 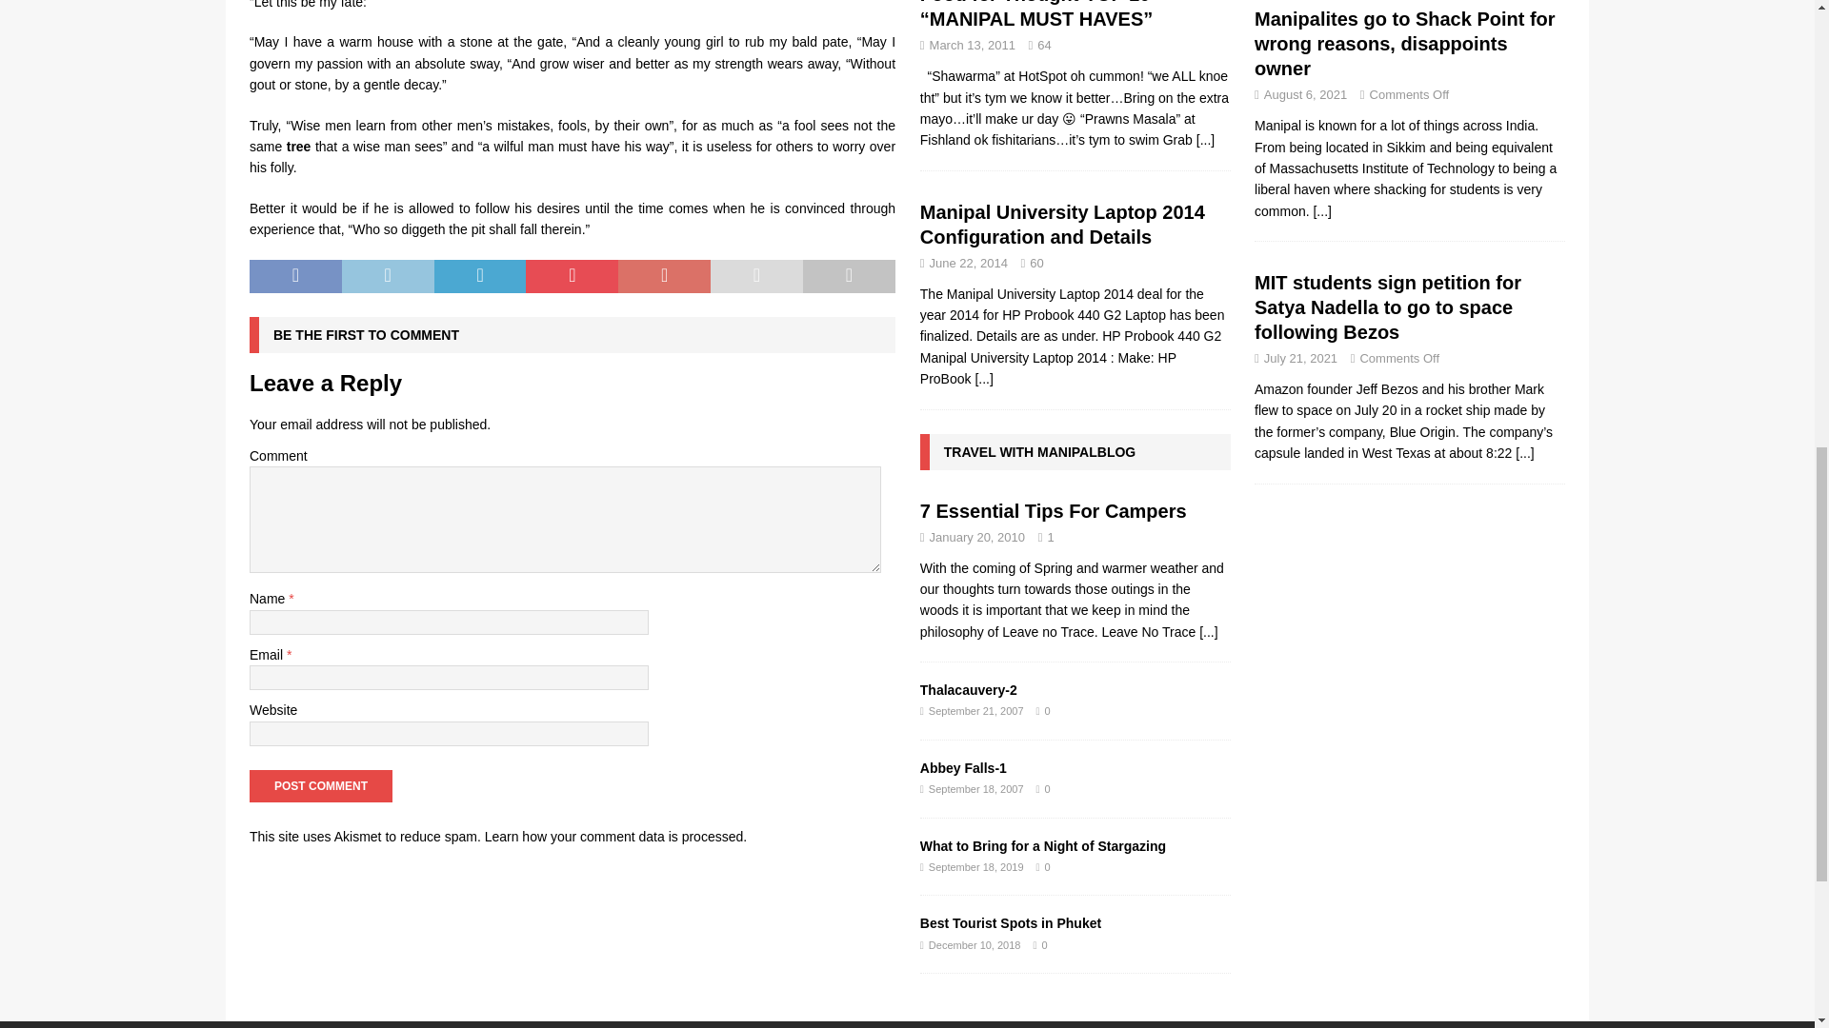 I want to click on Post Comment, so click(x=320, y=786).